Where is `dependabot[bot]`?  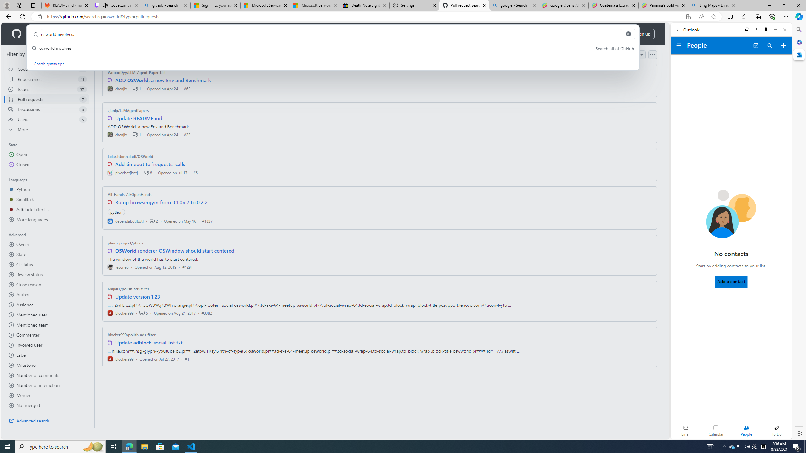
dependabot[bot] is located at coordinates (126, 221).